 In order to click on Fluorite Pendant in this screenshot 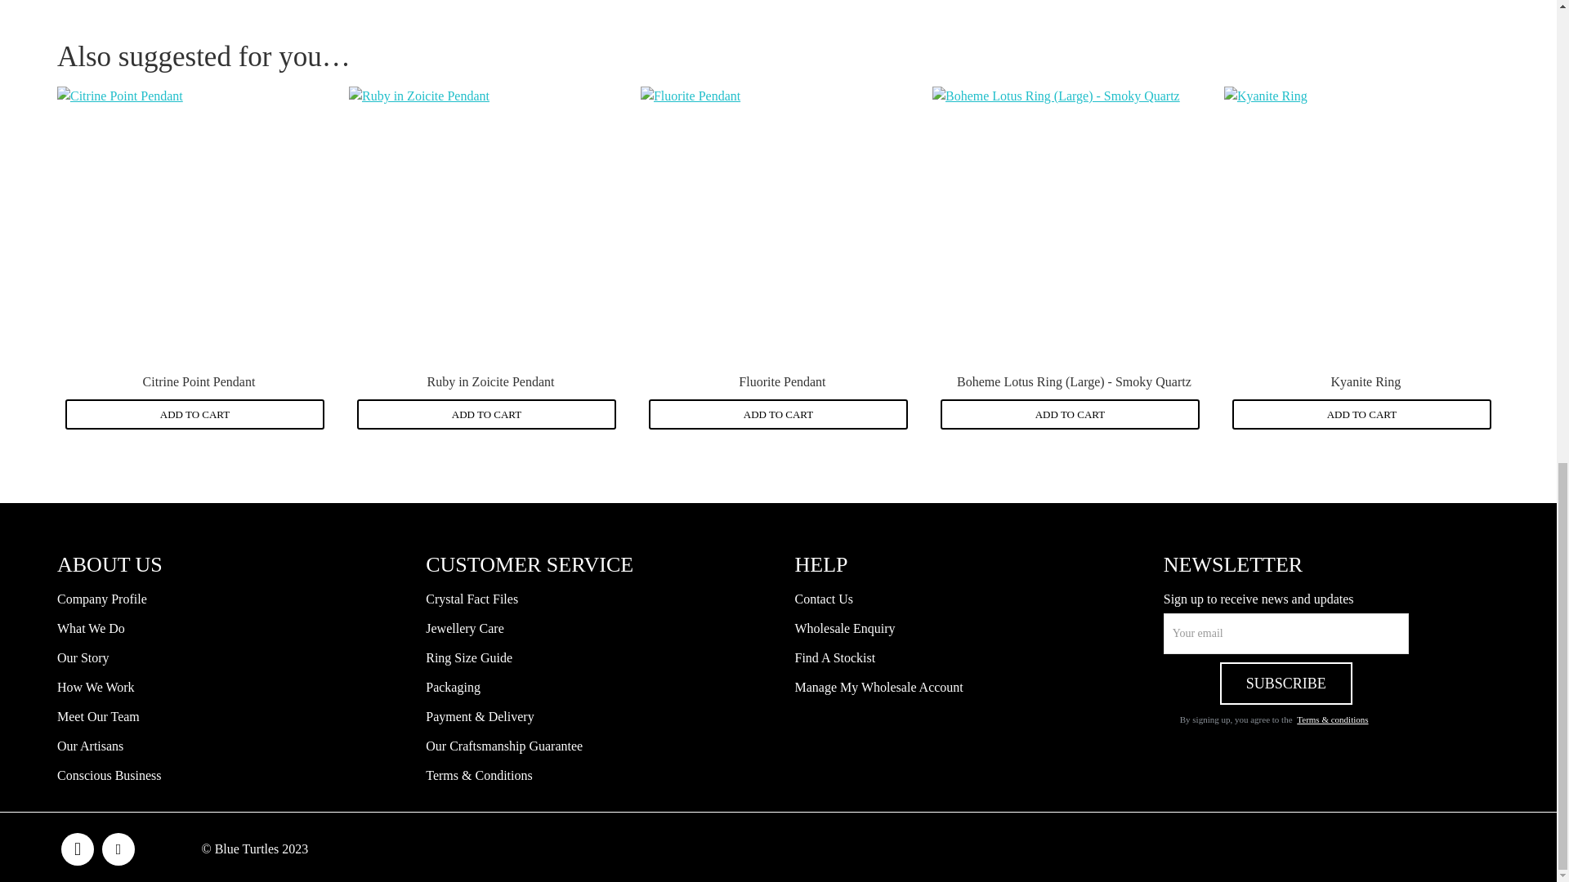, I will do `click(778, 224)`.